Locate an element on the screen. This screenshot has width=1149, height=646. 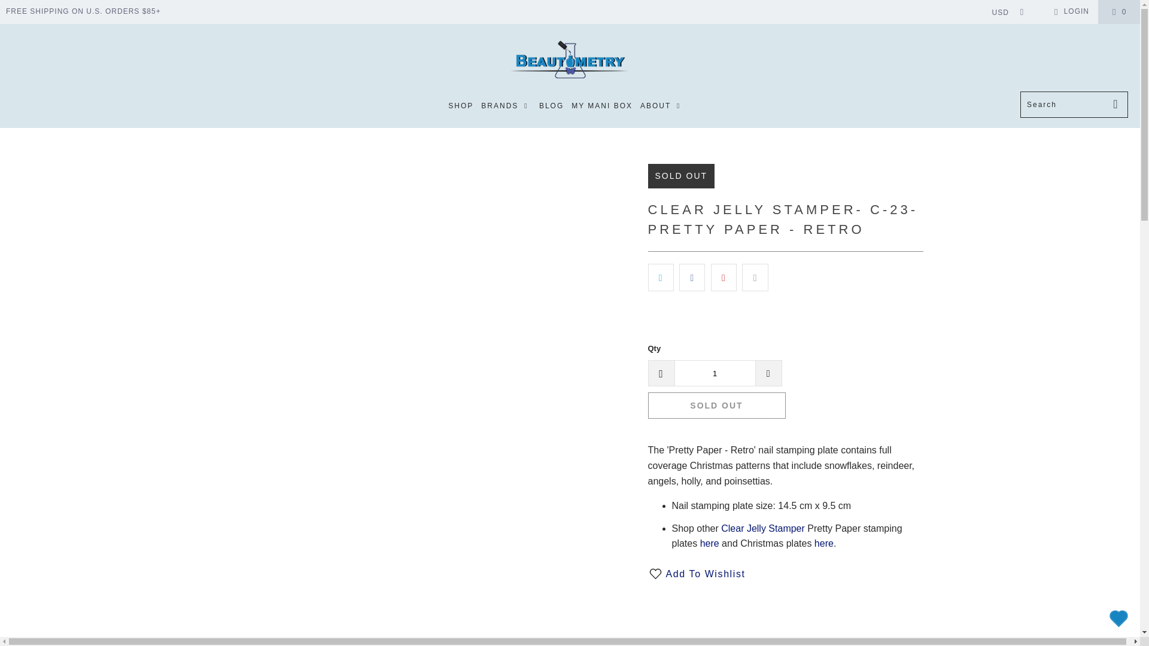
clear jelly stamper christmas nail stamping plates is located at coordinates (824, 543).